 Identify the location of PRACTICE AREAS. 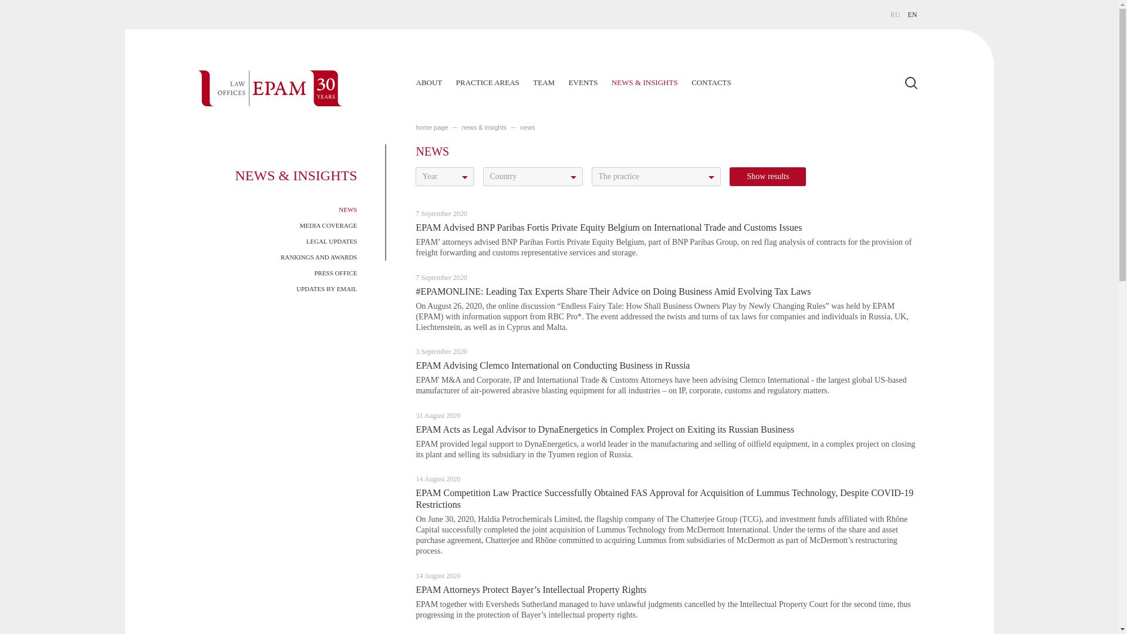
(488, 82).